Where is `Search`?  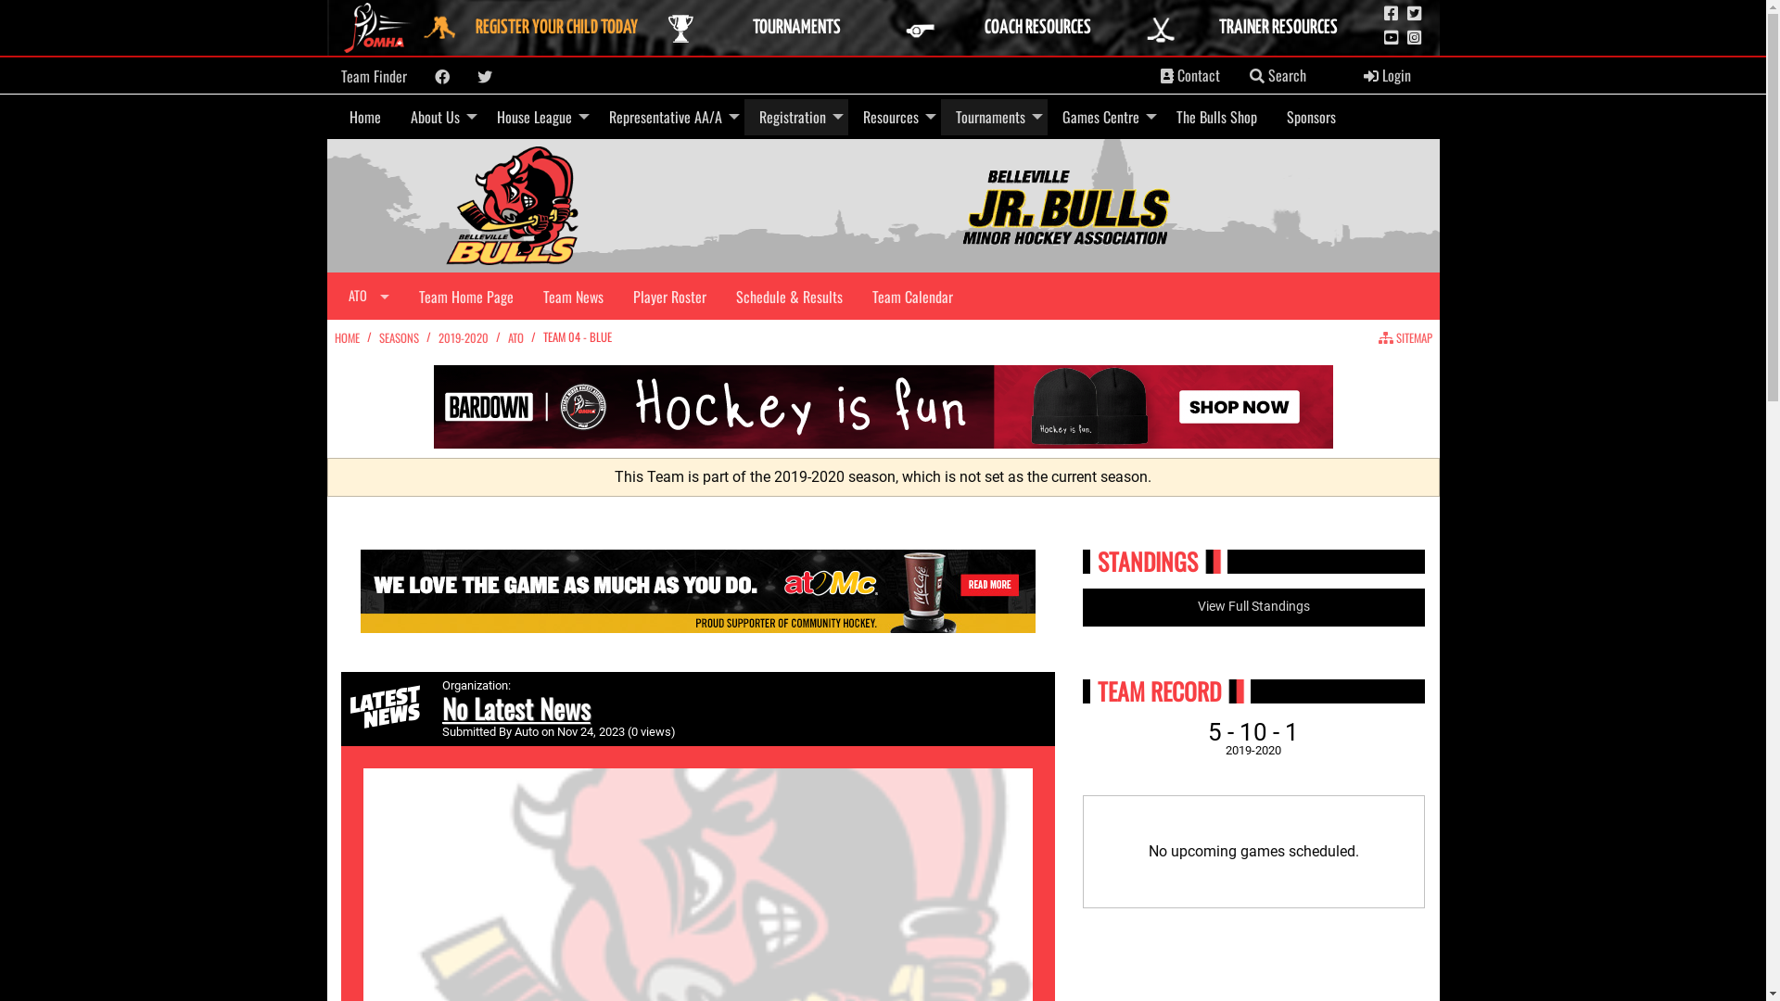
Search is located at coordinates (1257, 76).